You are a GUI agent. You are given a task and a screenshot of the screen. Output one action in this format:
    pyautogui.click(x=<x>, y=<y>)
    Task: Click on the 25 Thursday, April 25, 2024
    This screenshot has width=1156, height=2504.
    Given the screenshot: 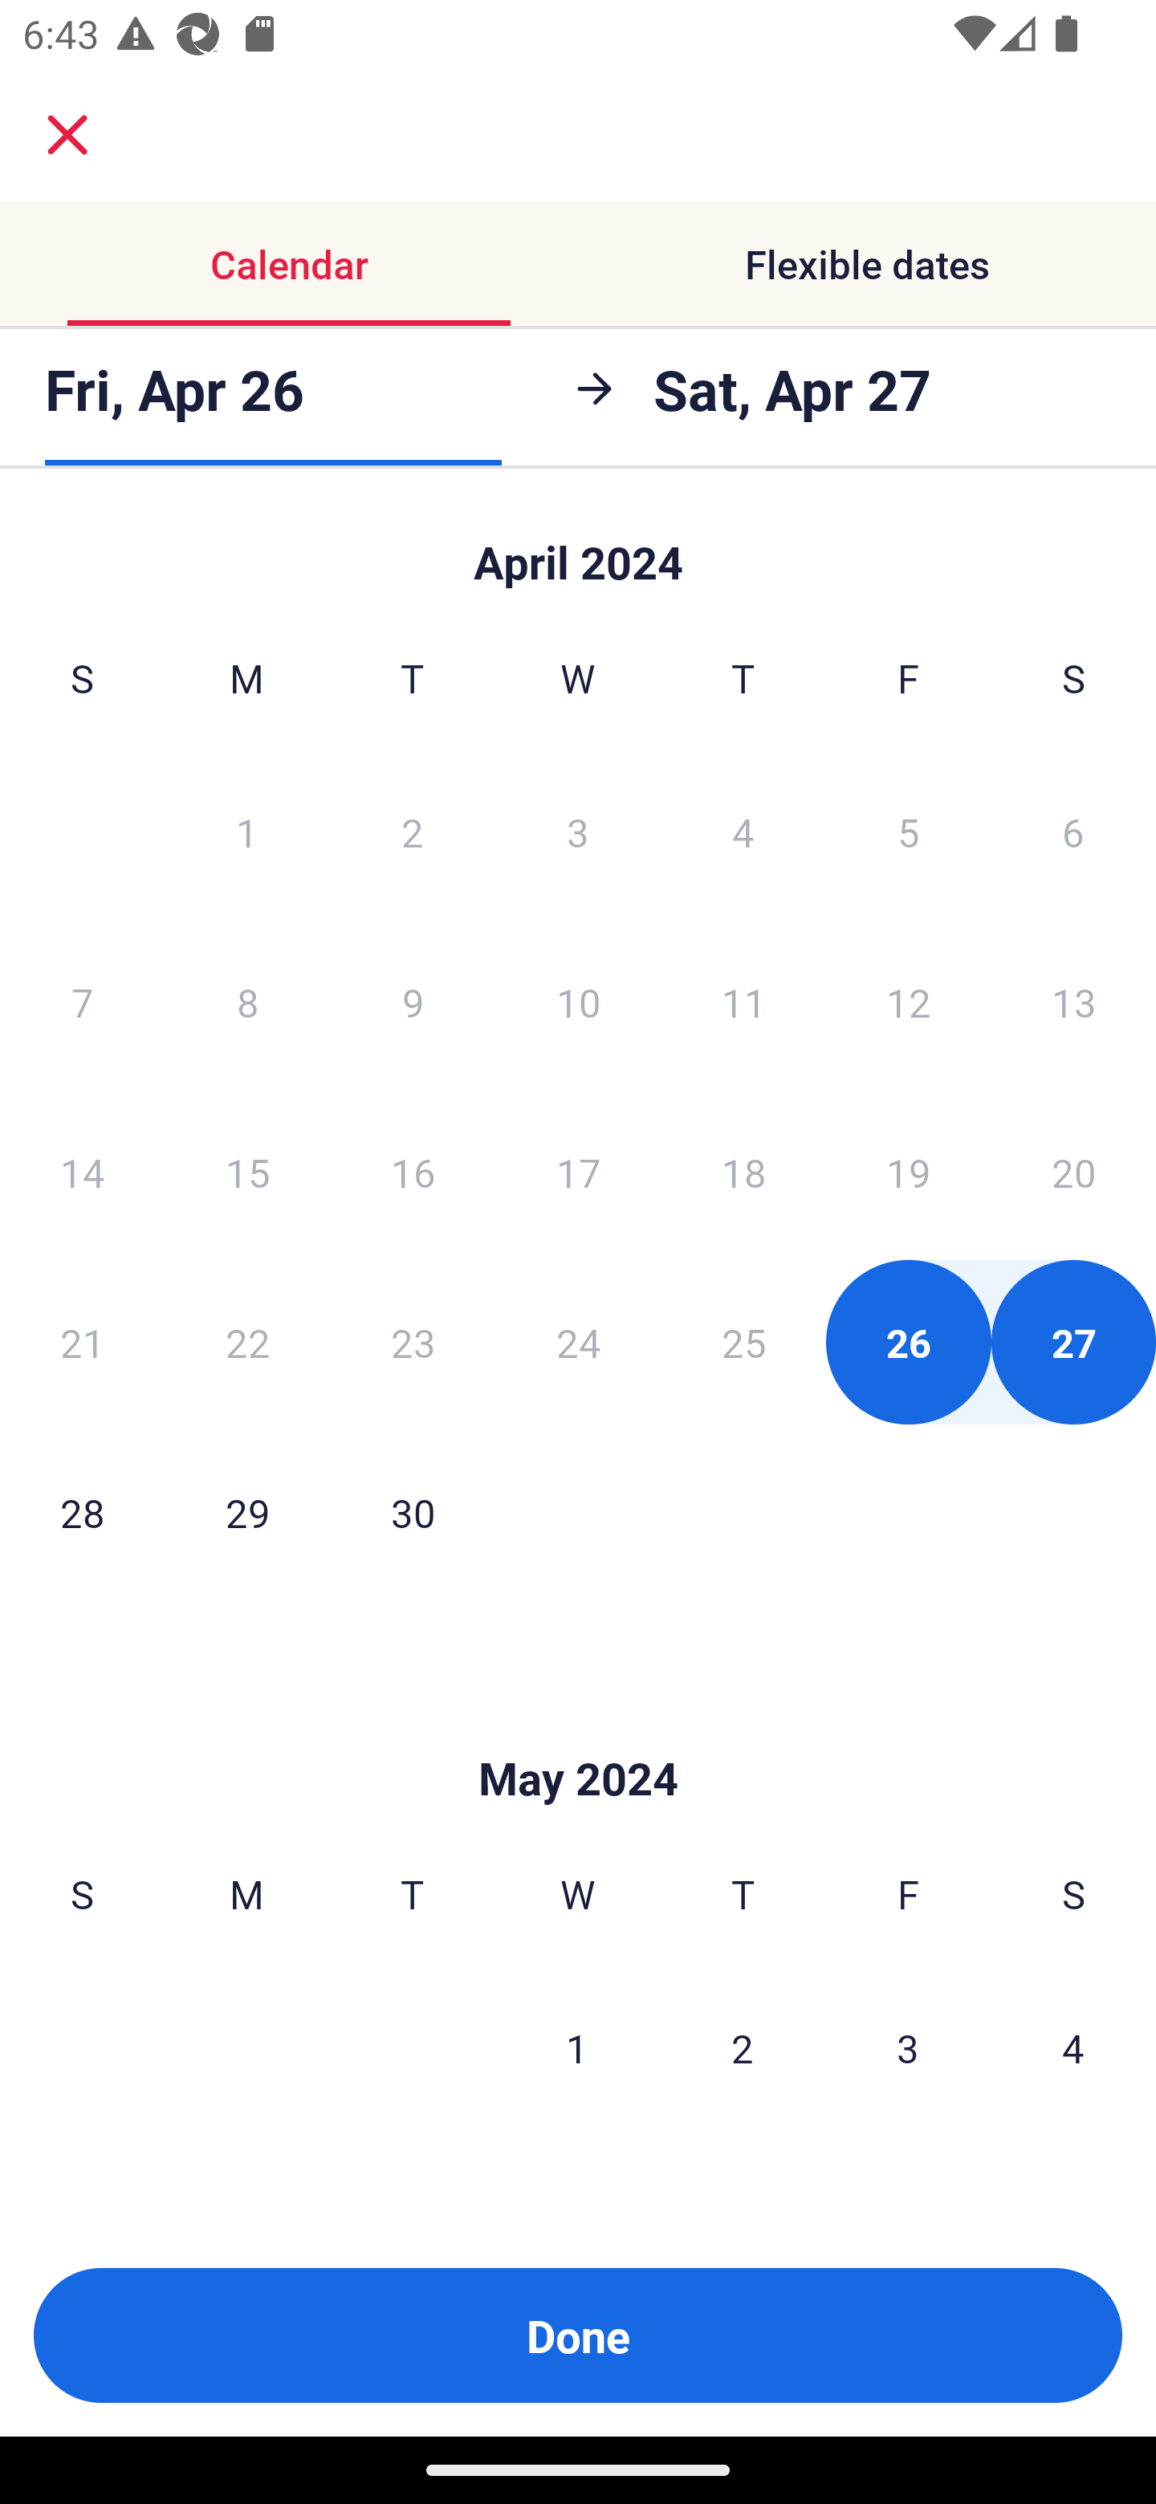 What is the action you would take?
    pyautogui.click(x=743, y=1342)
    